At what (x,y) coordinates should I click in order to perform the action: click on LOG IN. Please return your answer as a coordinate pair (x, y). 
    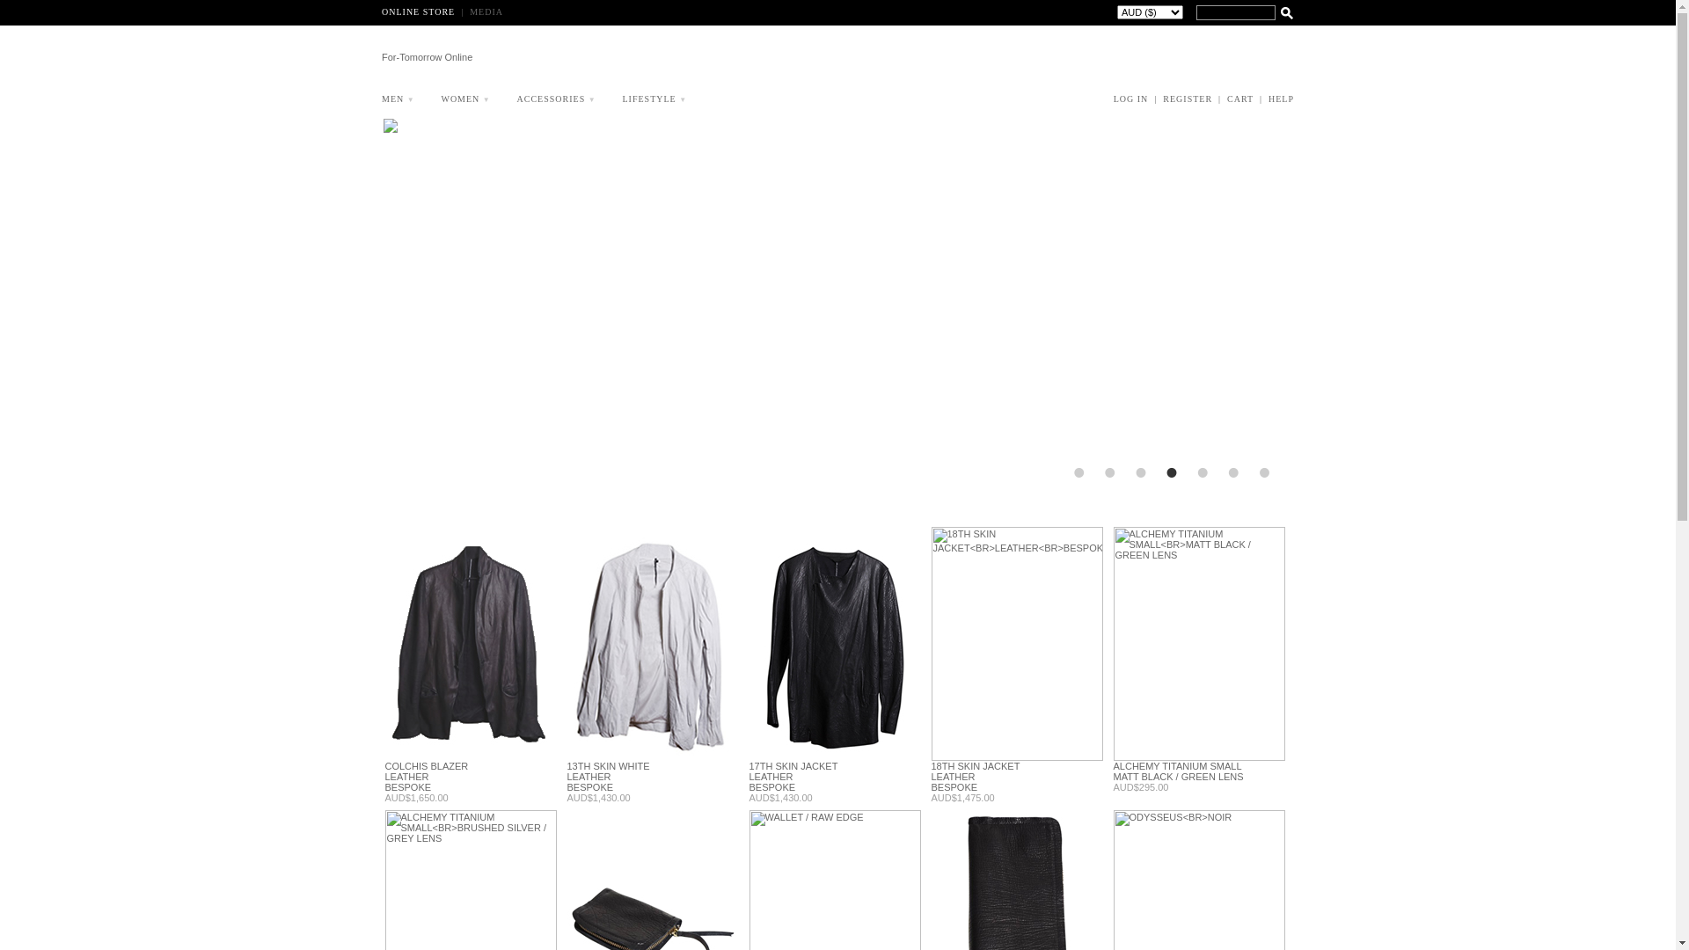
    Looking at the image, I should click on (1133, 99).